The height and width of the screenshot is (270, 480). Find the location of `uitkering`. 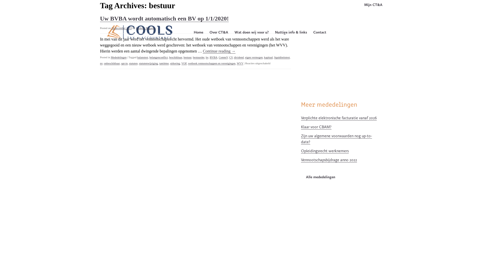

uitkering is located at coordinates (175, 63).